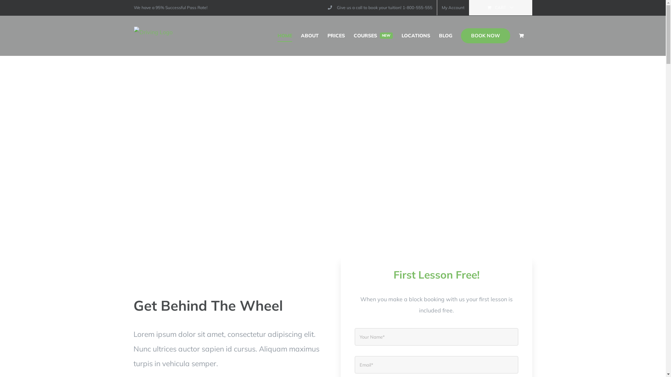 The width and height of the screenshot is (671, 377). Describe the element at coordinates (285, 36) in the screenshot. I see `HOME` at that location.